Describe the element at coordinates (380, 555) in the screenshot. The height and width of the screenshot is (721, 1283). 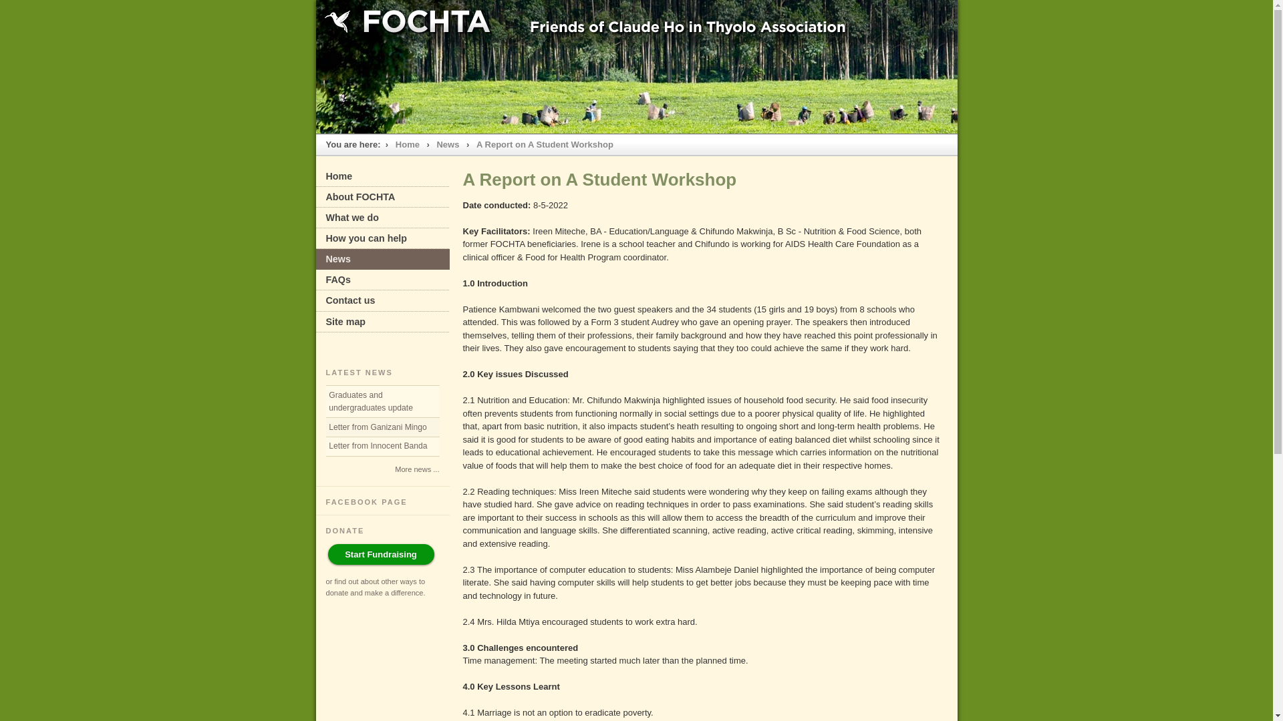
I see `Start Fundraising` at that location.